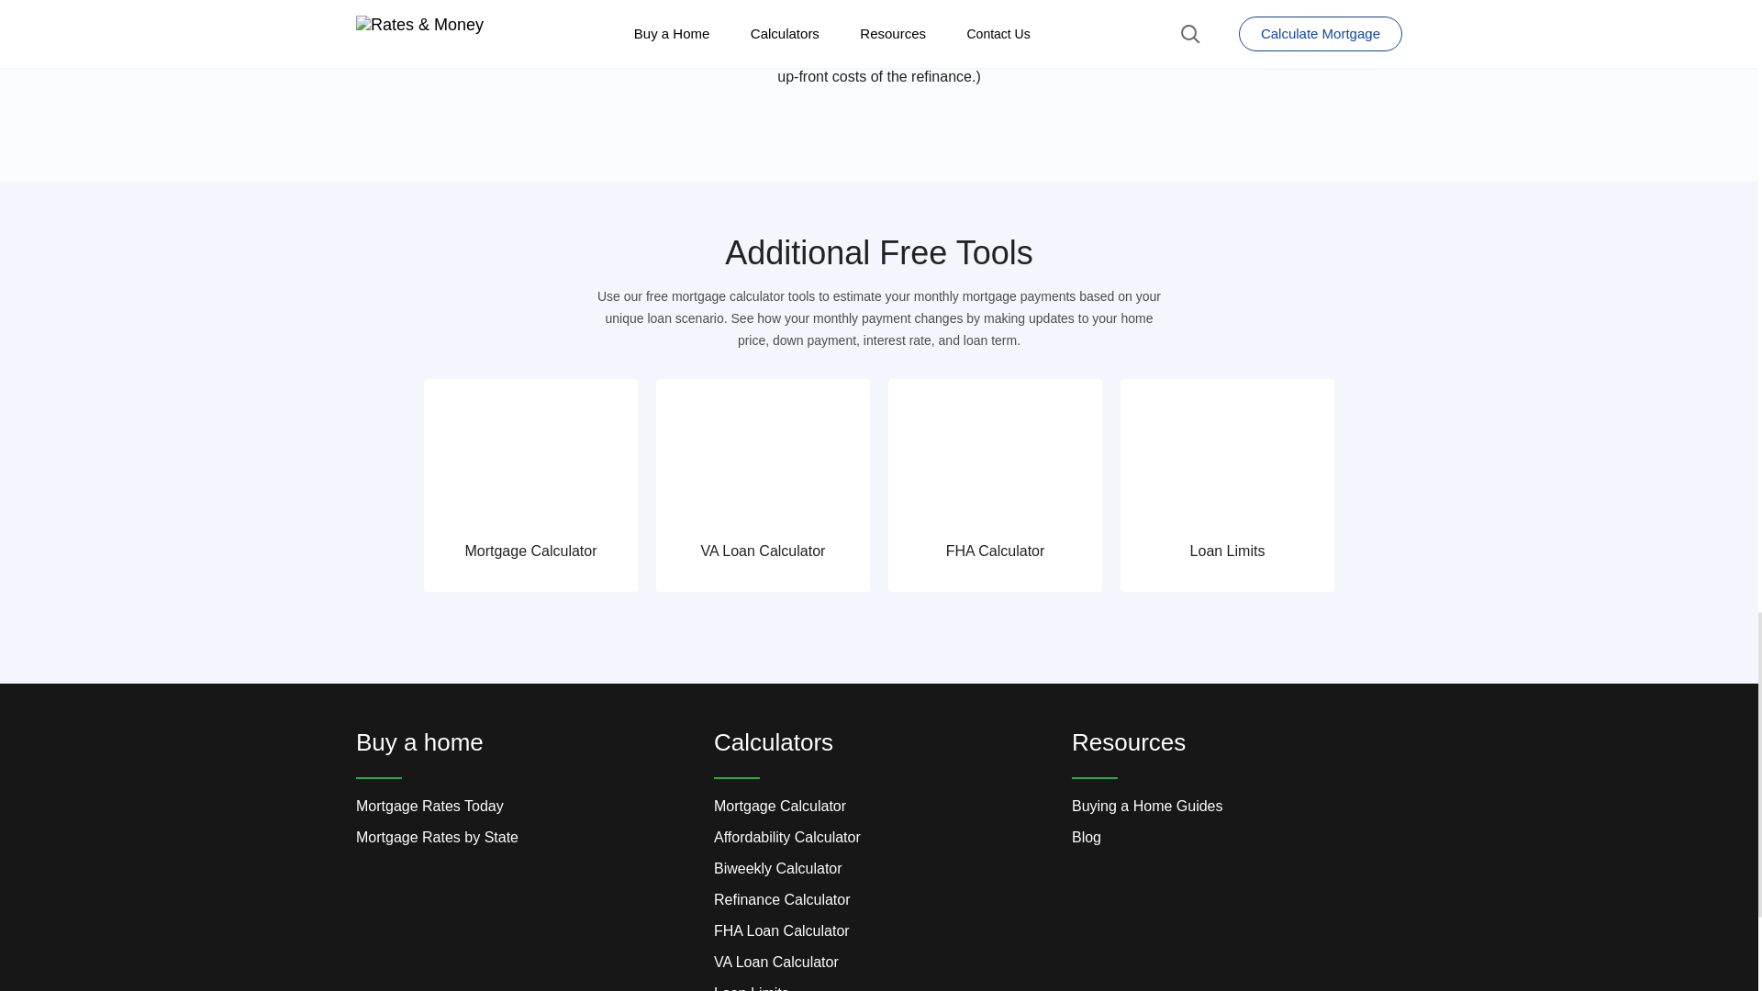 The width and height of the screenshot is (1762, 991). I want to click on VA Loan Calculator, so click(763, 484).